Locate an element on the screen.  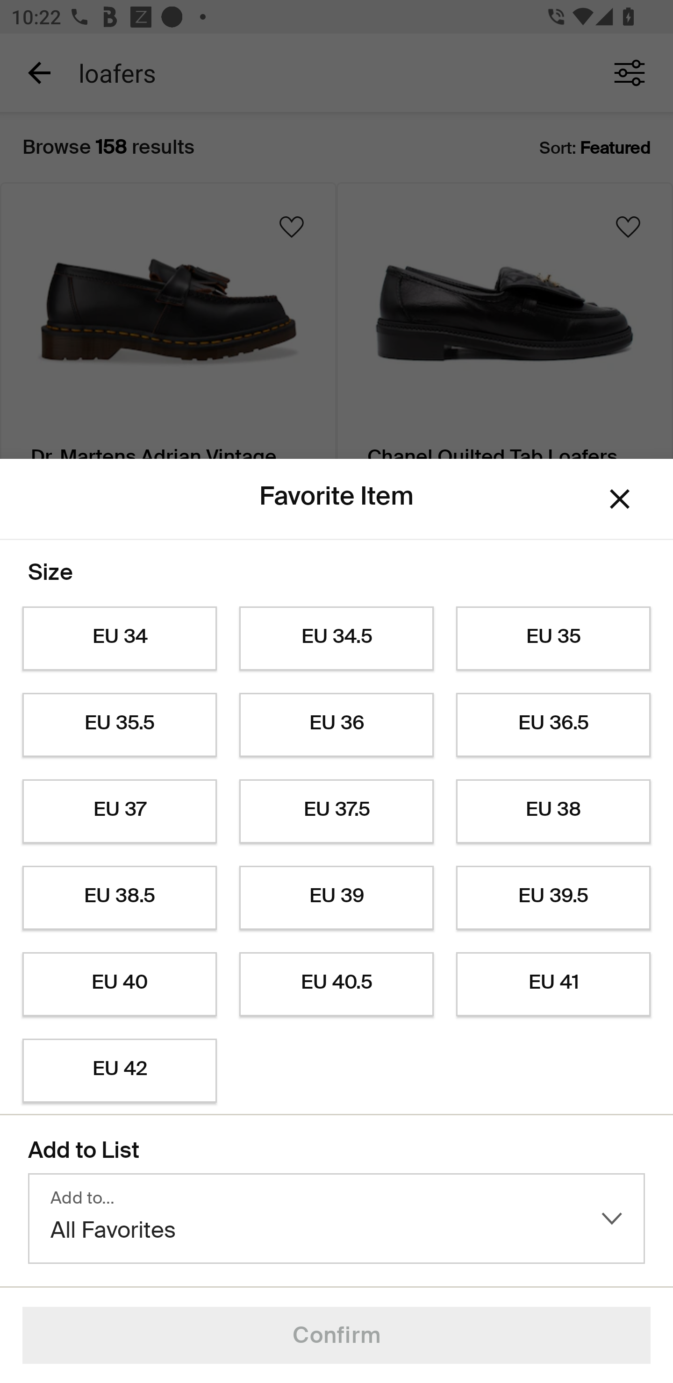
EU 37.5 is located at coordinates (336, 811).